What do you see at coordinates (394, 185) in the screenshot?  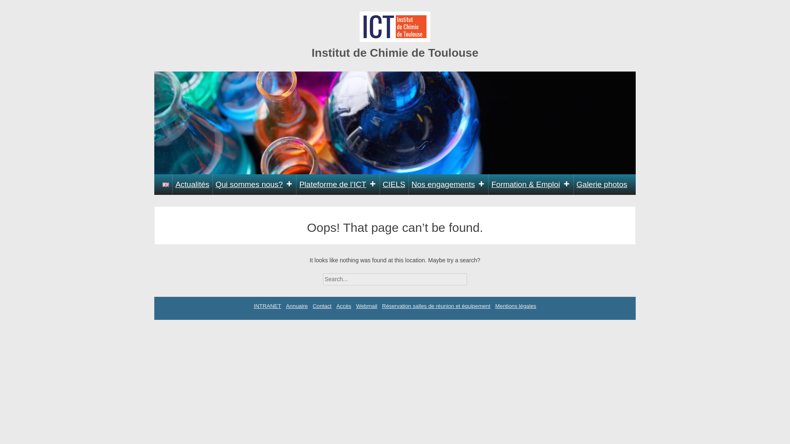 I see `CIELS` at bounding box center [394, 185].